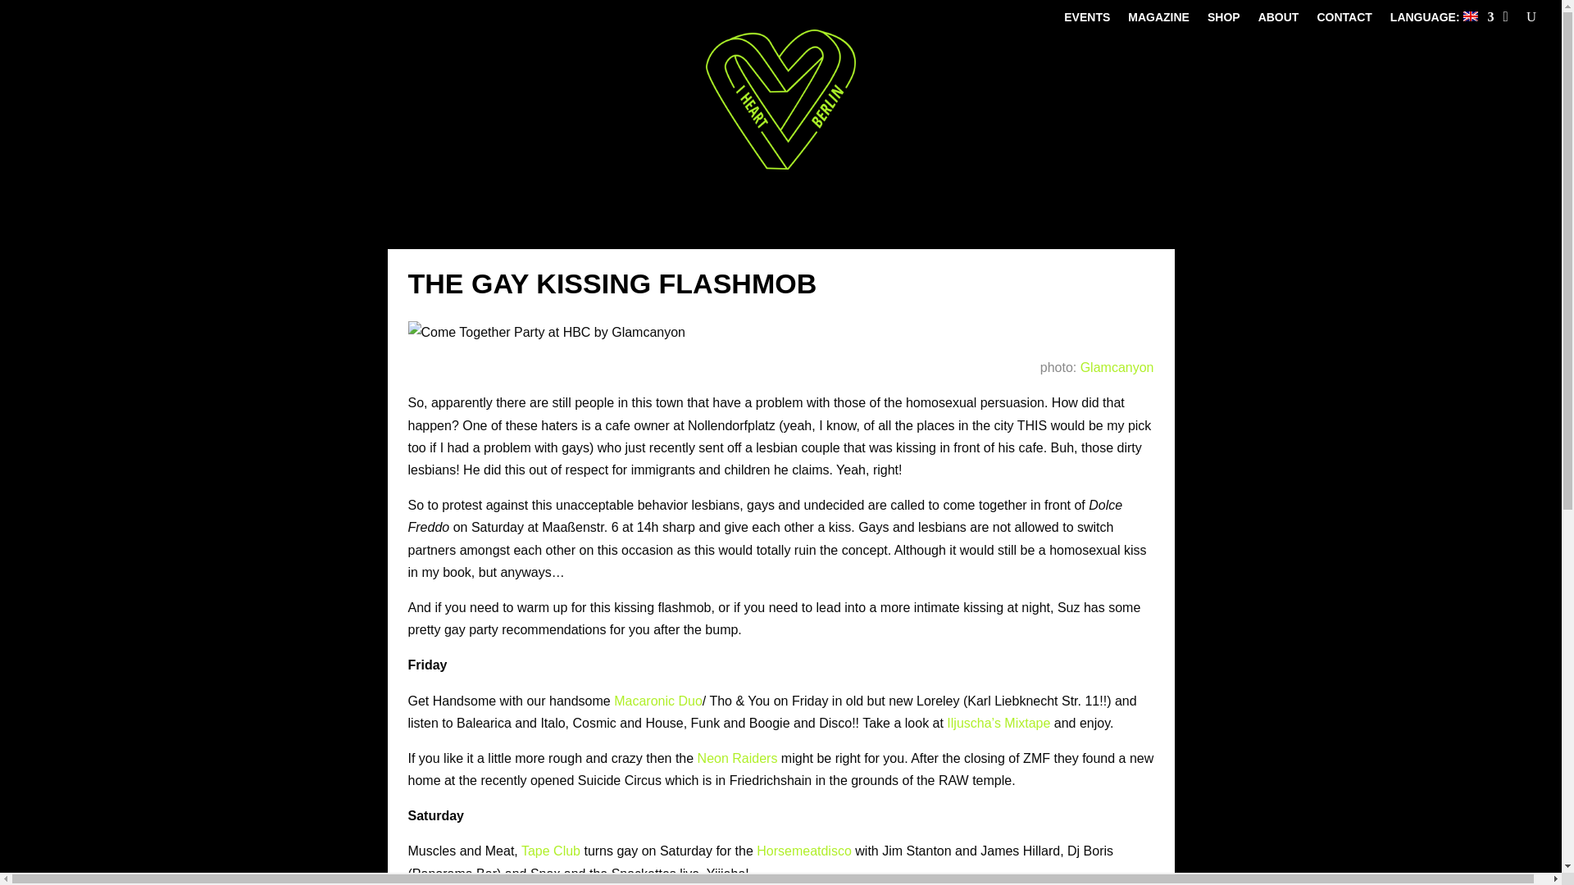 This screenshot has width=1574, height=885. What do you see at coordinates (1279, 20) in the screenshot?
I see `ABOUT` at bounding box center [1279, 20].